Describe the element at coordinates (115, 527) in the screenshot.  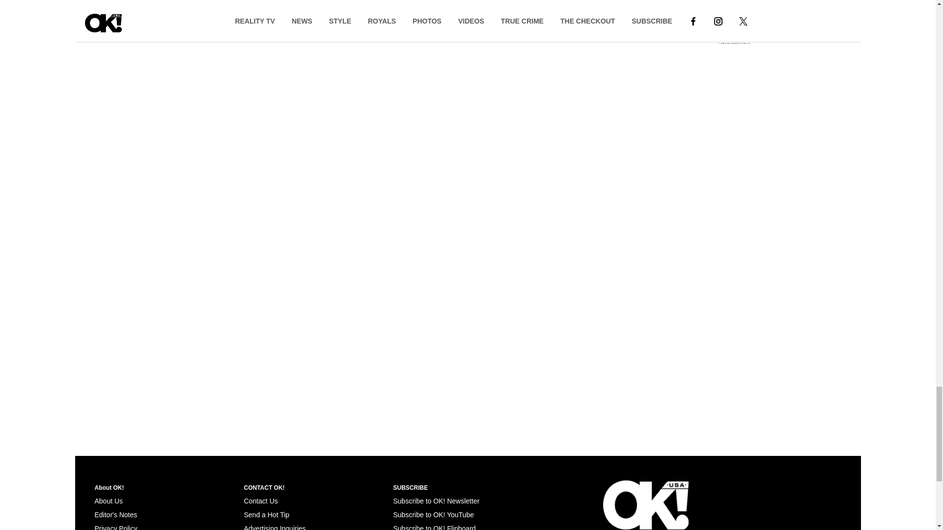
I see `Privacy Policy` at that location.